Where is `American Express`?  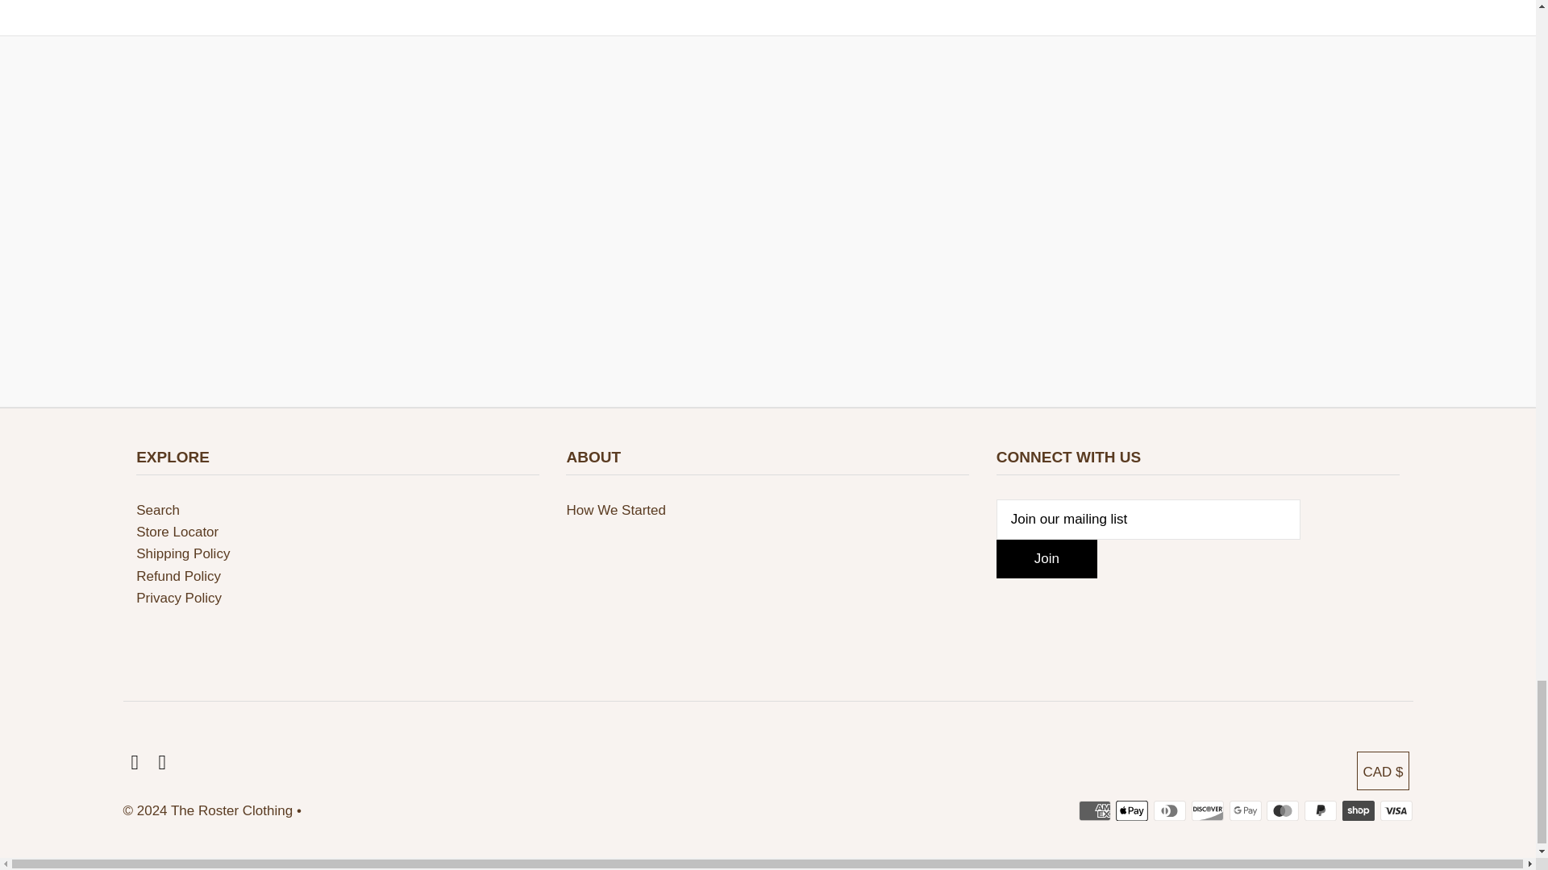 American Express is located at coordinates (1095, 810).